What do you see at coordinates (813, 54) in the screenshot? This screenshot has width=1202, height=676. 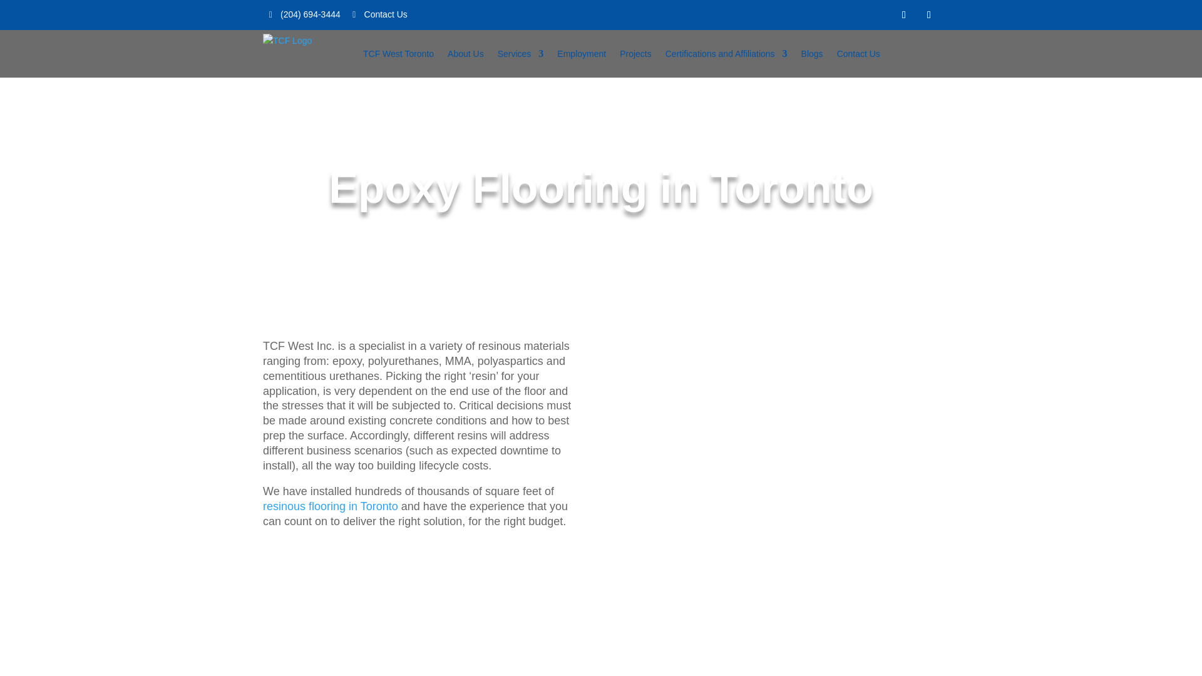 I see `Blogs` at bounding box center [813, 54].